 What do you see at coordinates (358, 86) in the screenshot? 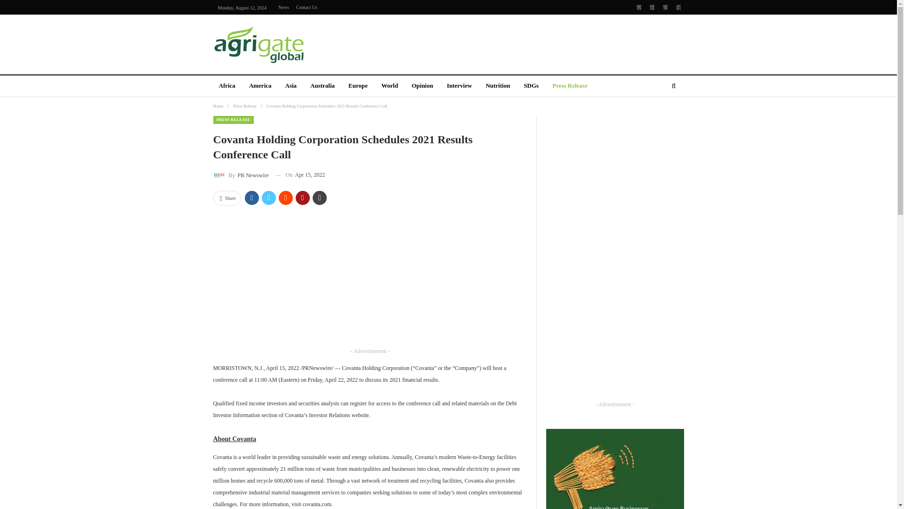
I see `Europe` at bounding box center [358, 86].